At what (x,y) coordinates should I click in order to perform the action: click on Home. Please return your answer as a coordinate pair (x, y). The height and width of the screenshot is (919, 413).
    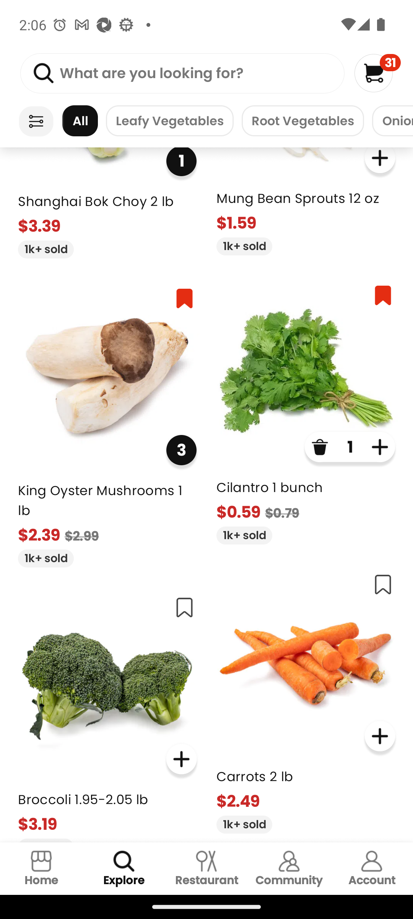
    Looking at the image, I should click on (41, 868).